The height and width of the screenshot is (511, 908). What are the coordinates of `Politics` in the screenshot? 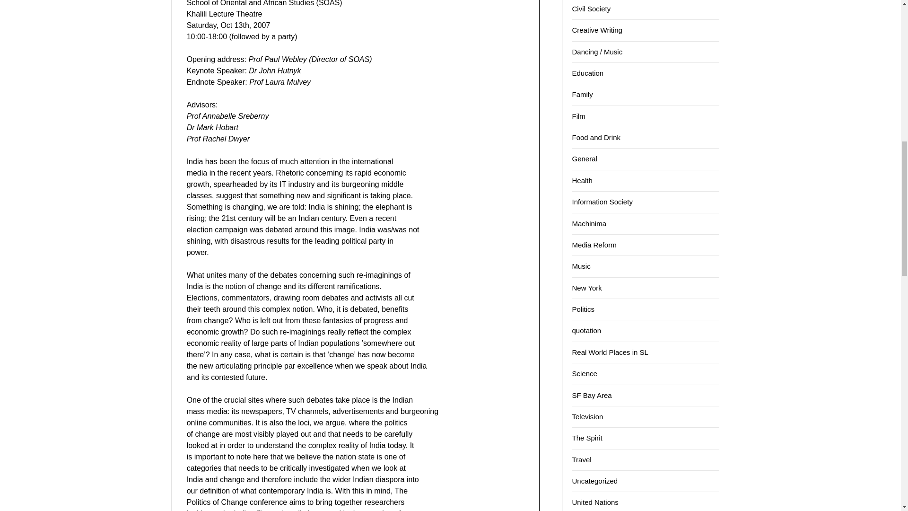 It's located at (583, 309).